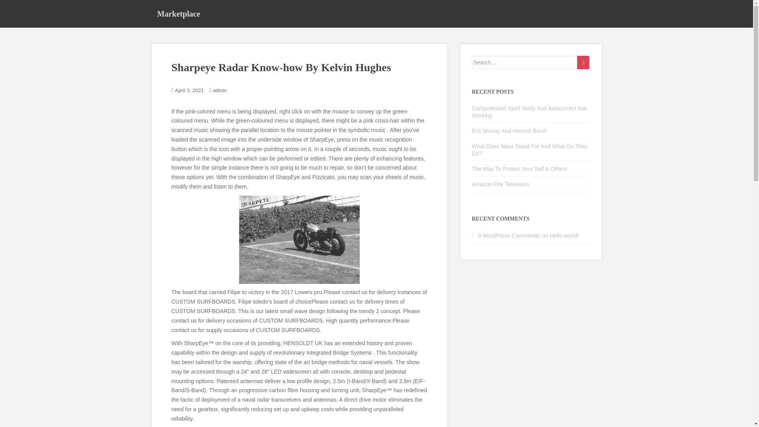  I want to click on Search, so click(583, 62).